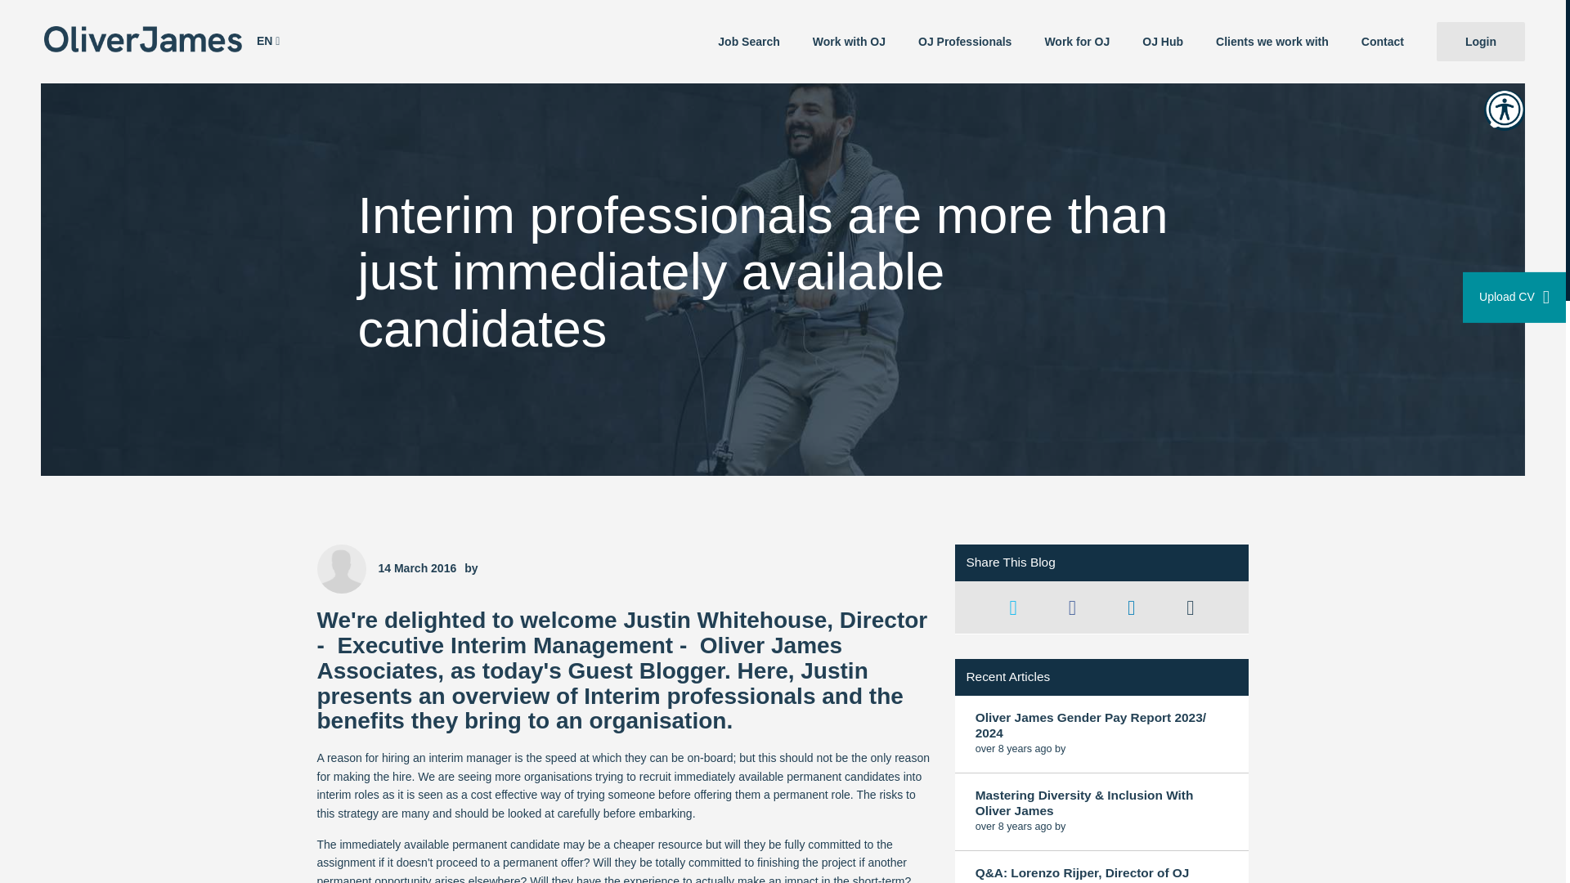 This screenshot has height=883, width=1570. Describe the element at coordinates (749, 41) in the screenshot. I see `Job Search` at that location.